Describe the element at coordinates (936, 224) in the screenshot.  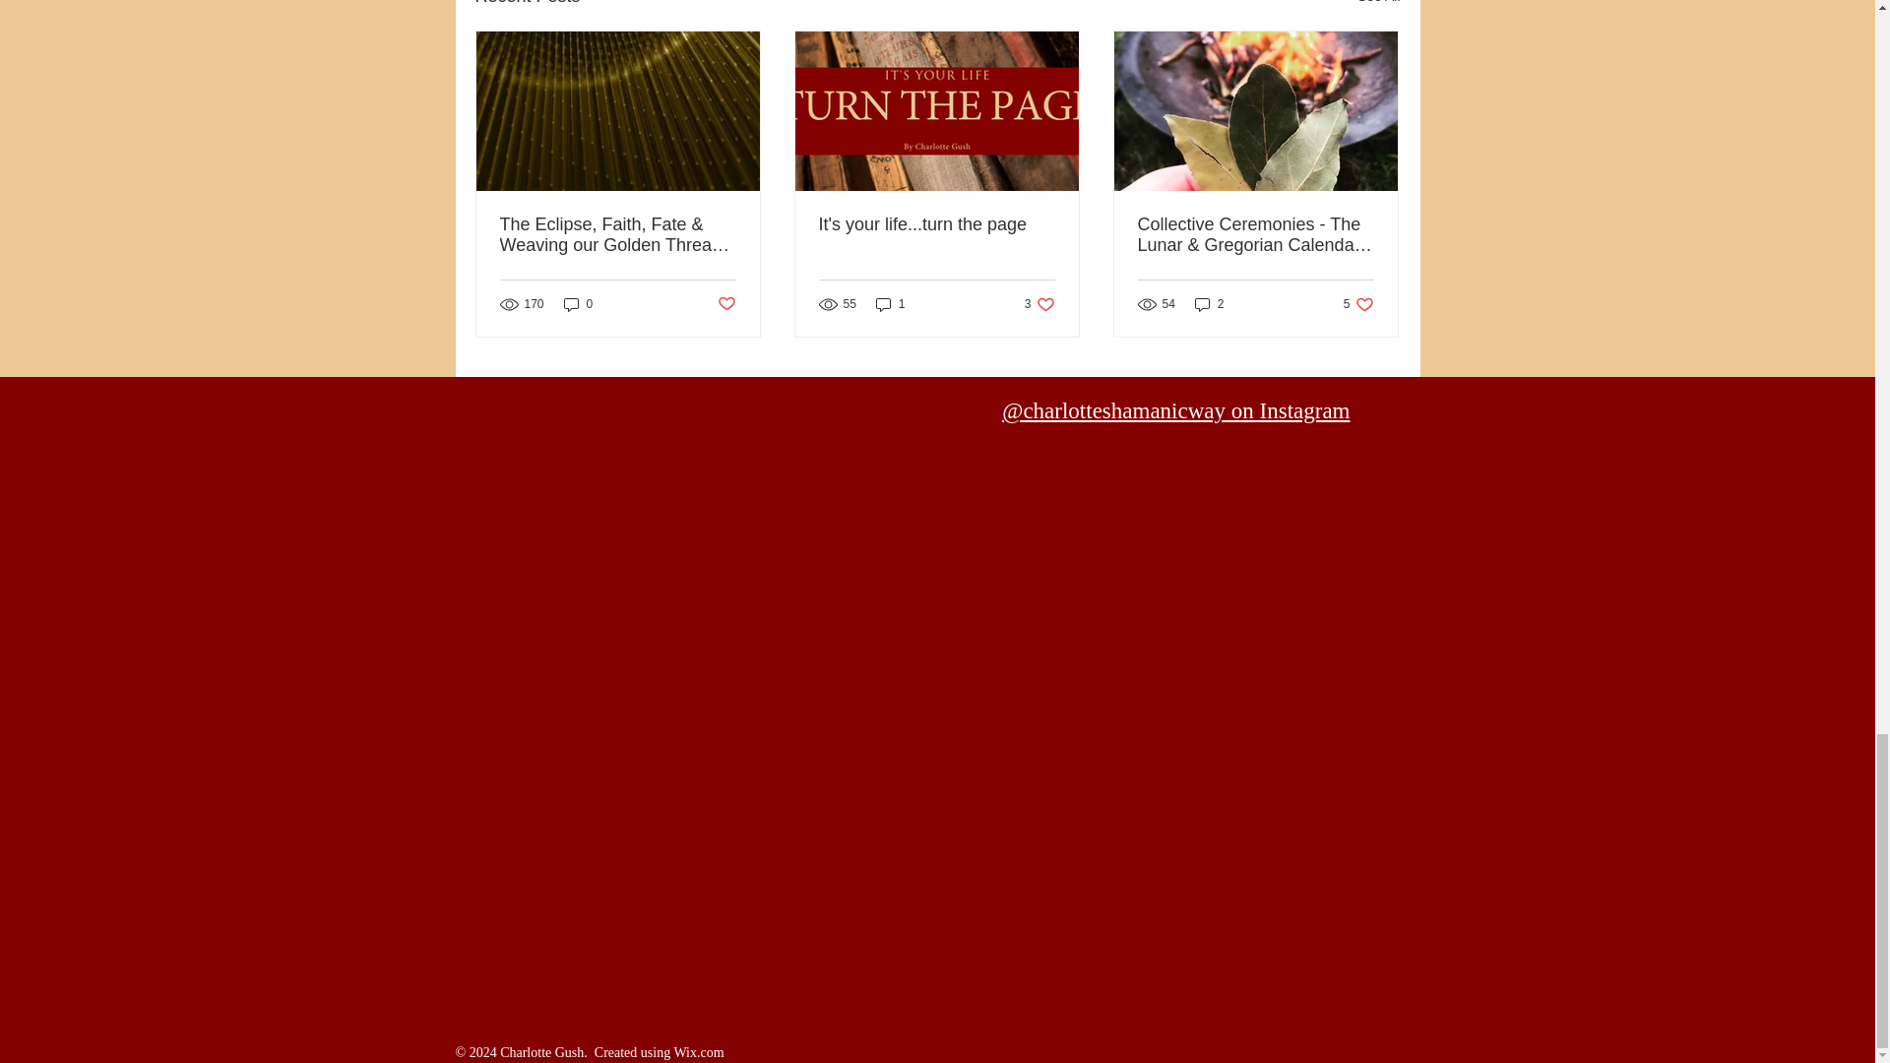
I see `See All` at that location.